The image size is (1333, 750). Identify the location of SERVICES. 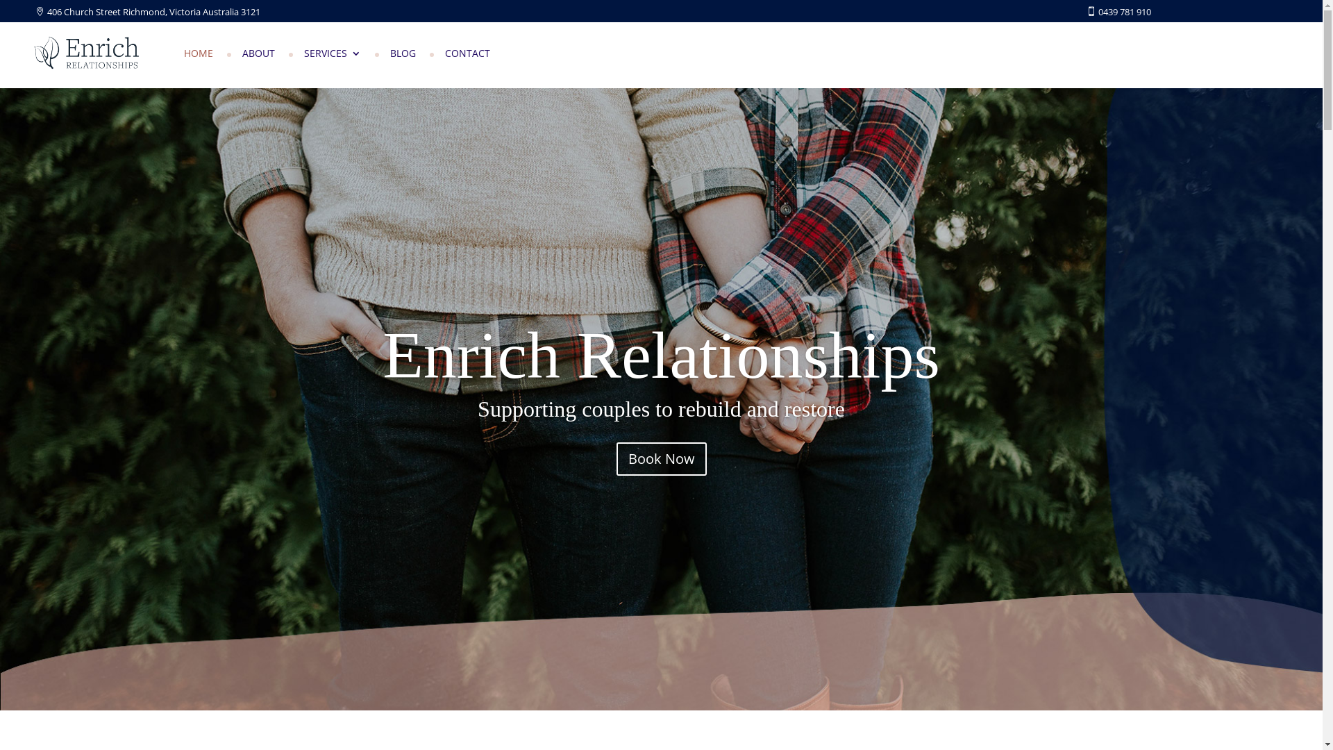
(333, 56).